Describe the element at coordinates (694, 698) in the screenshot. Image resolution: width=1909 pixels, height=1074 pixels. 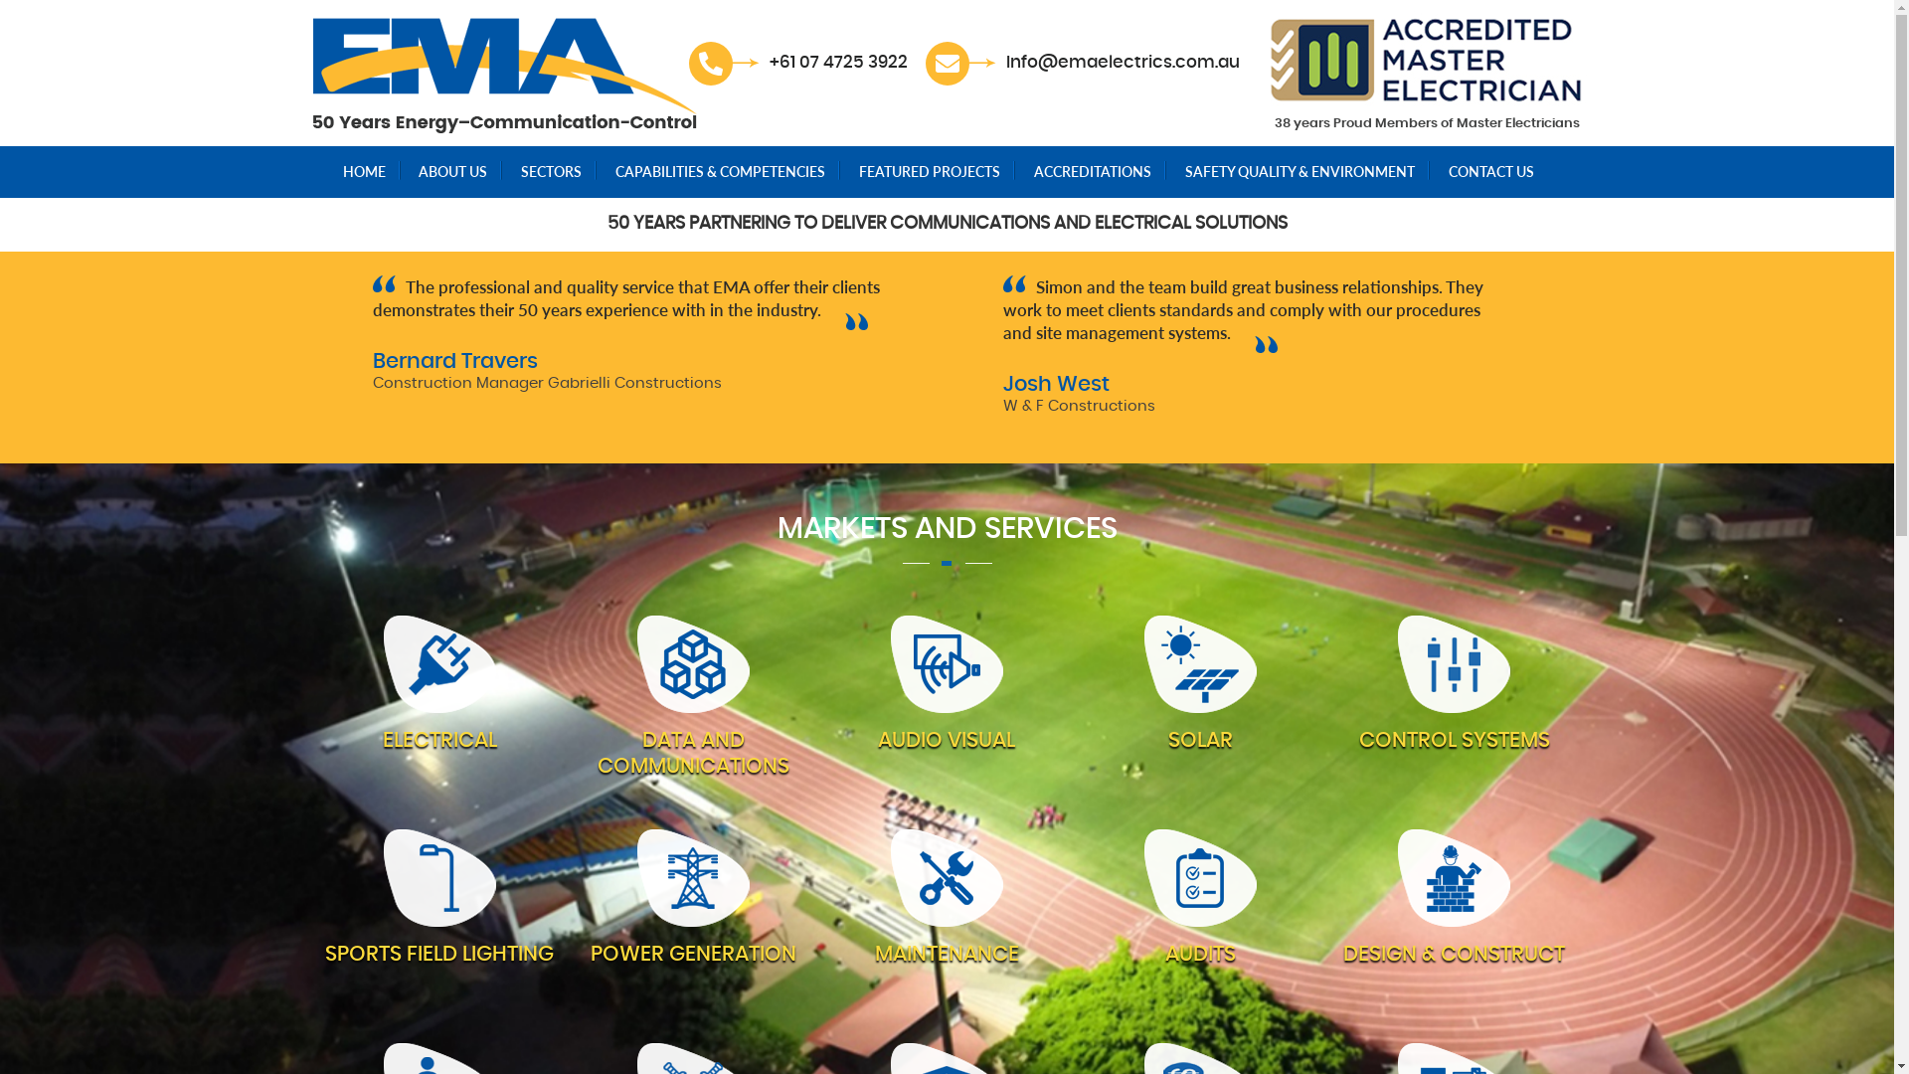
I see `DATA AND COMMUNICATIONS` at that location.